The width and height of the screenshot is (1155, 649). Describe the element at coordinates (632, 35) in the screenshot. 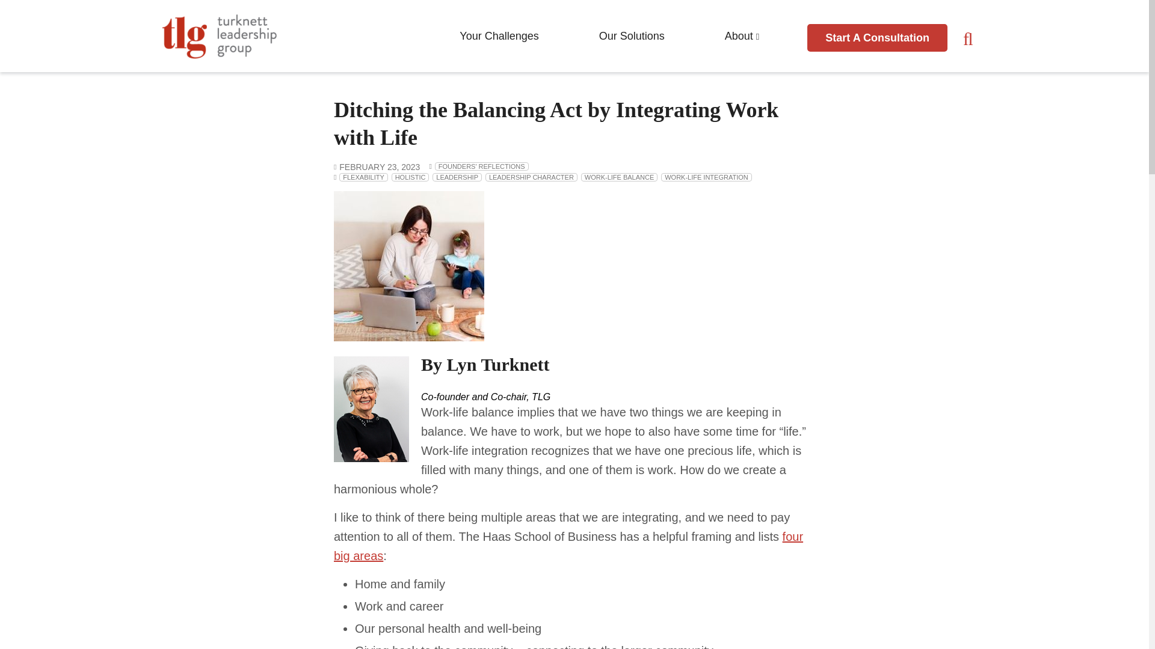

I see `Our Solutions` at that location.